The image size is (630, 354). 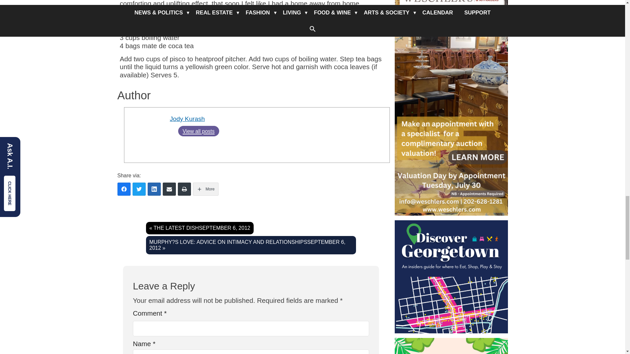 I want to click on The Georgetowner Interactive Map, so click(x=451, y=277).